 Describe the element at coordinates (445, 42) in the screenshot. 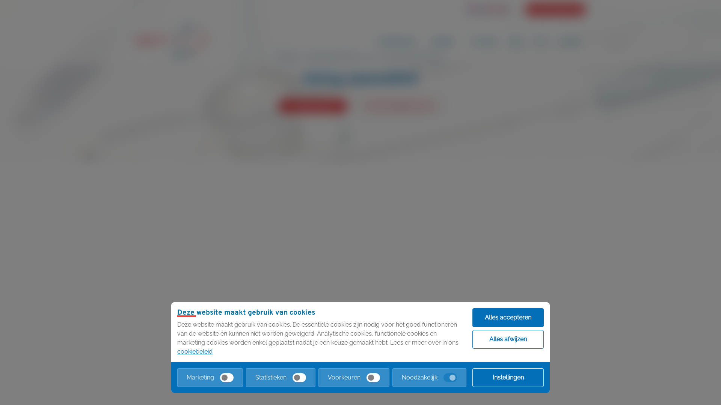

I see `Patients` at that location.